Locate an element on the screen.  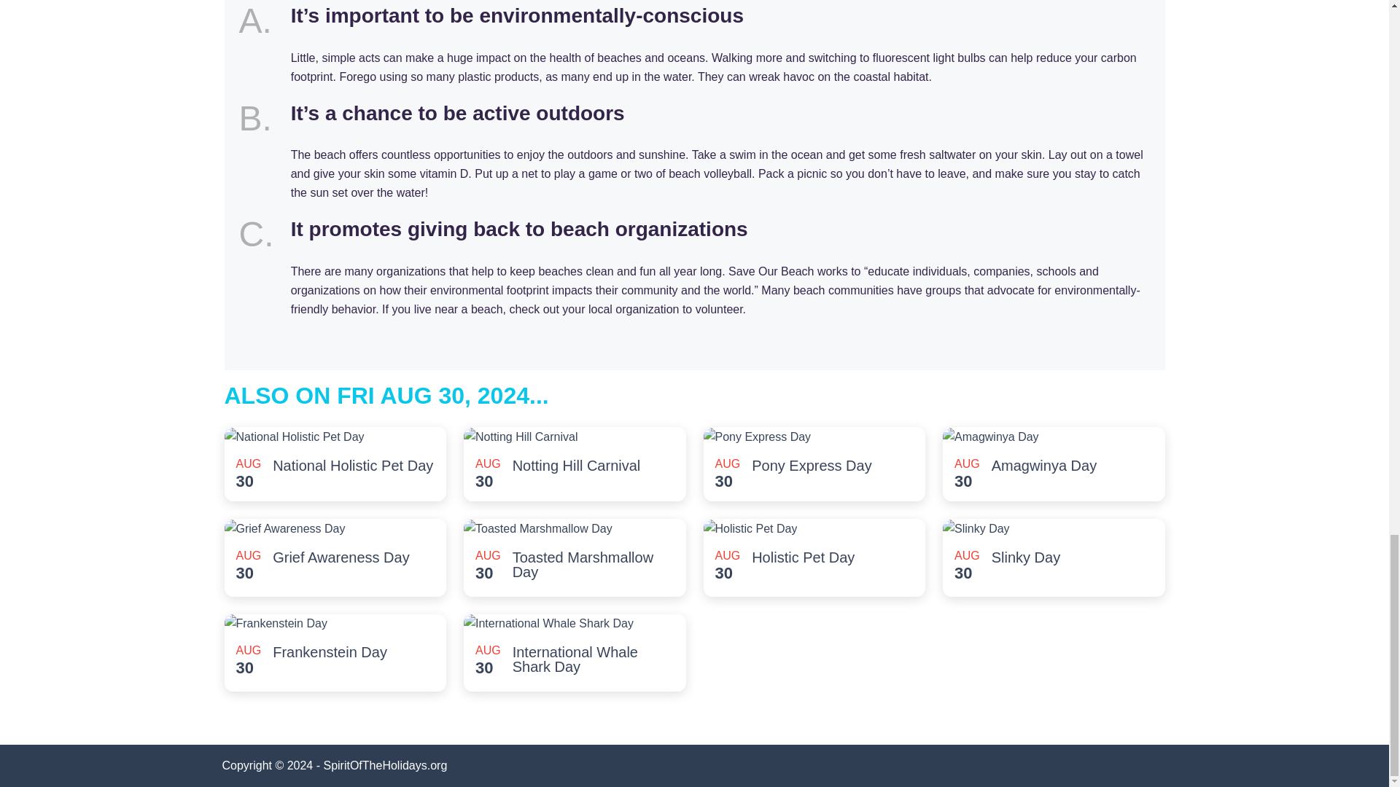
Pony Express Day is located at coordinates (812, 465).